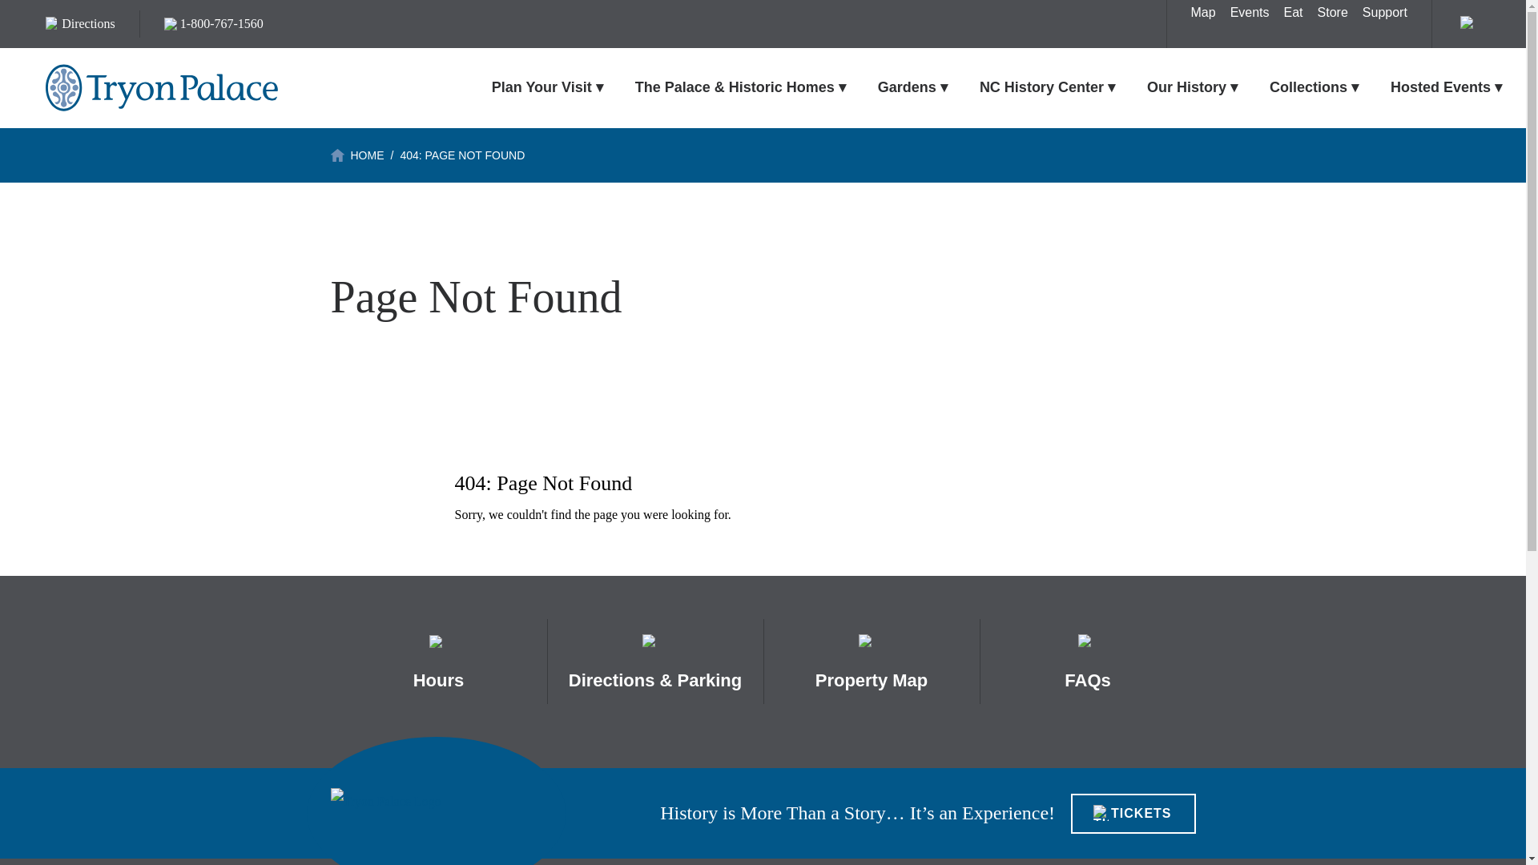 This screenshot has height=865, width=1538. I want to click on homepage, so click(436, 812).